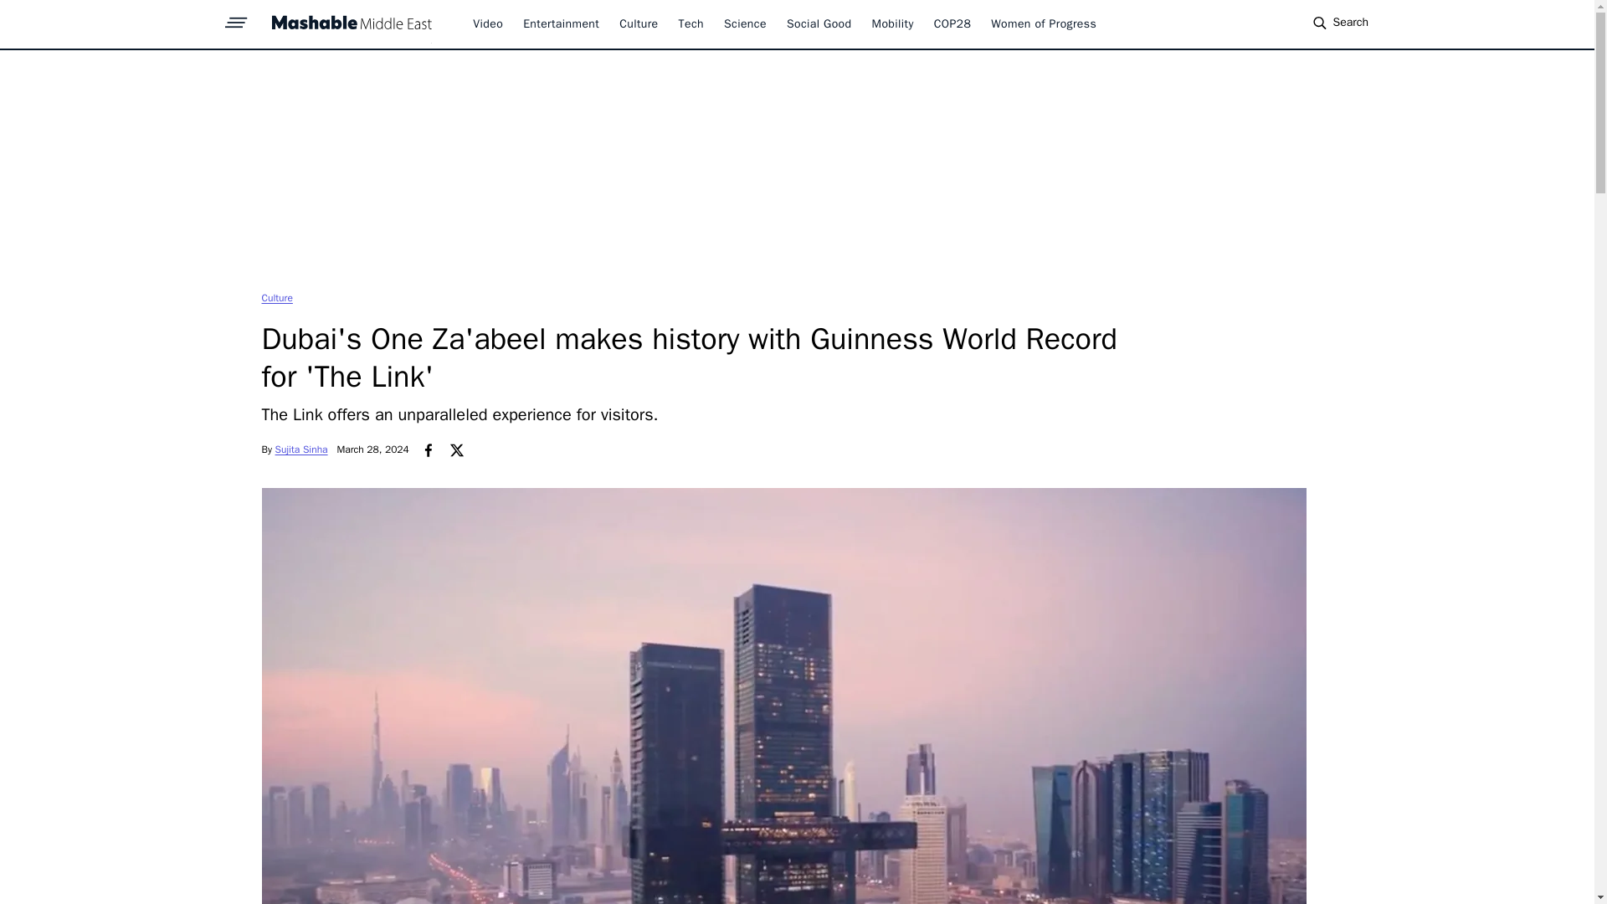 The height and width of the screenshot is (904, 1607). I want to click on sprite-hamburger, so click(236, 18).